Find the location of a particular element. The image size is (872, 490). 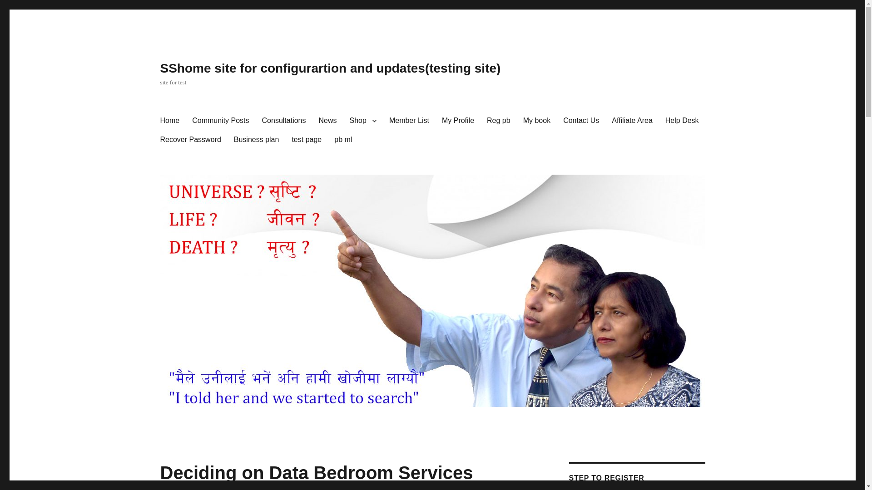

Affiliate Area is located at coordinates (632, 121).